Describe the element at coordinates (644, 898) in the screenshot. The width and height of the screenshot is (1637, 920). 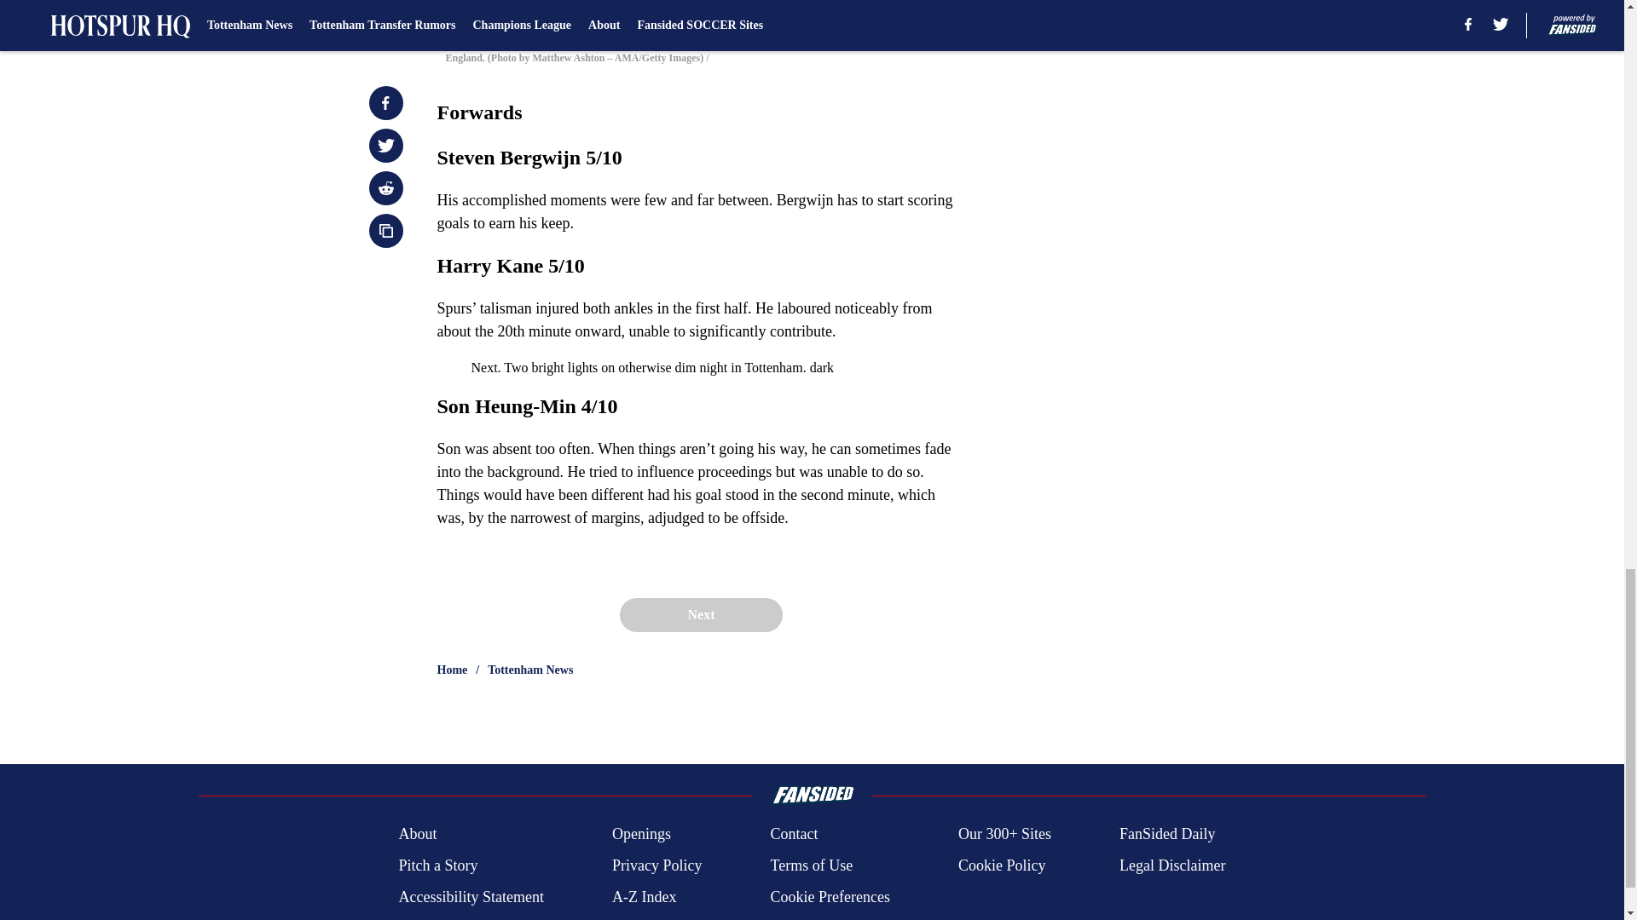
I see `A-Z Index` at that location.